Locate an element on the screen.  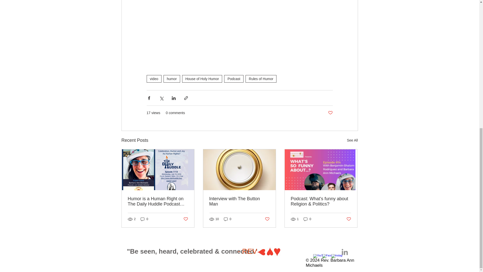
0 is located at coordinates (144, 219).